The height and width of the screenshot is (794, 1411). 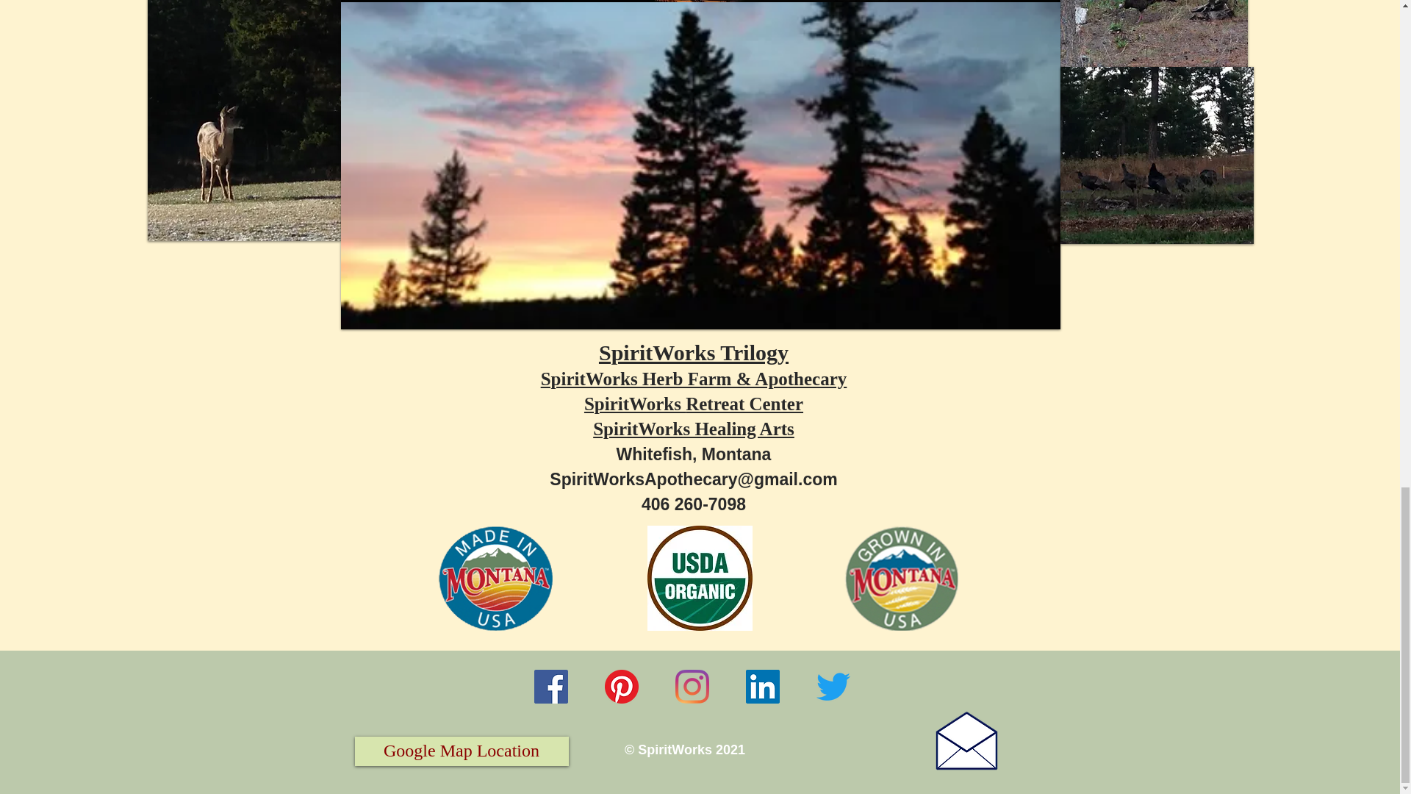 I want to click on SpiritWorks , so click(x=635, y=403).